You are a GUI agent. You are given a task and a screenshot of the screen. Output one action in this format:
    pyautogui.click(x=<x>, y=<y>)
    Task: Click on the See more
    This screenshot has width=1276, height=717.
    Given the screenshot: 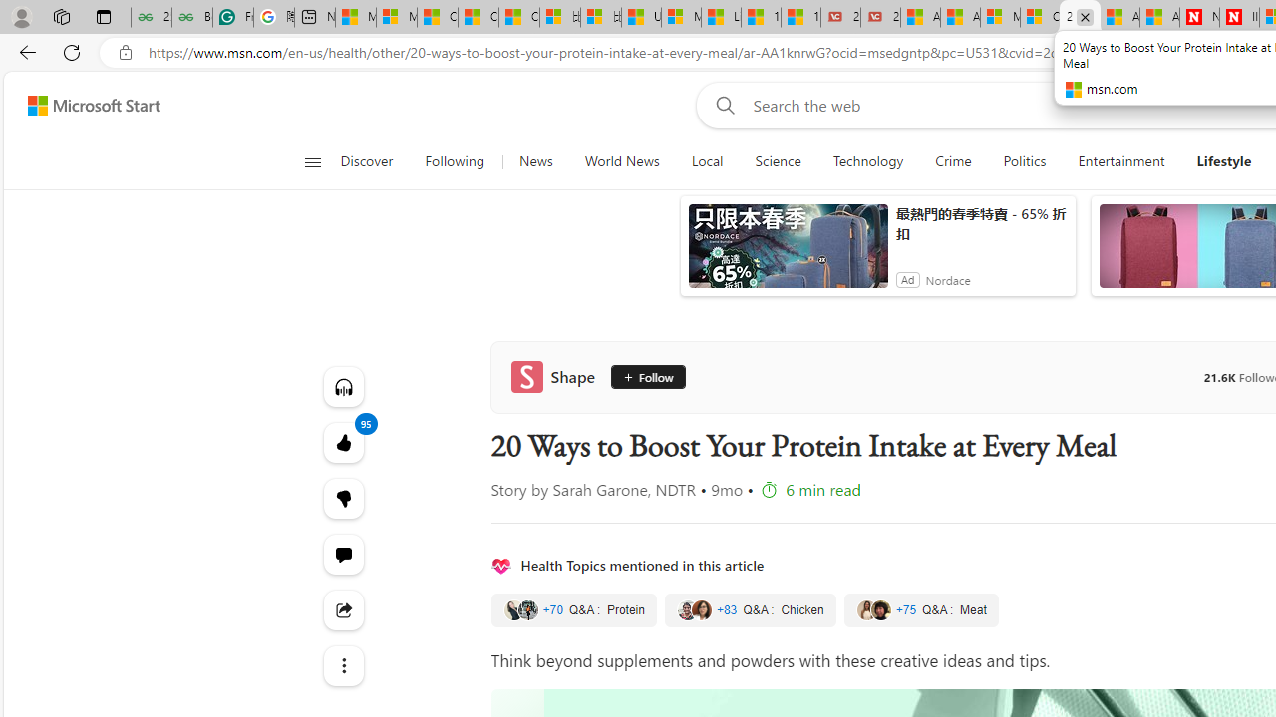 What is the action you would take?
    pyautogui.click(x=343, y=665)
    